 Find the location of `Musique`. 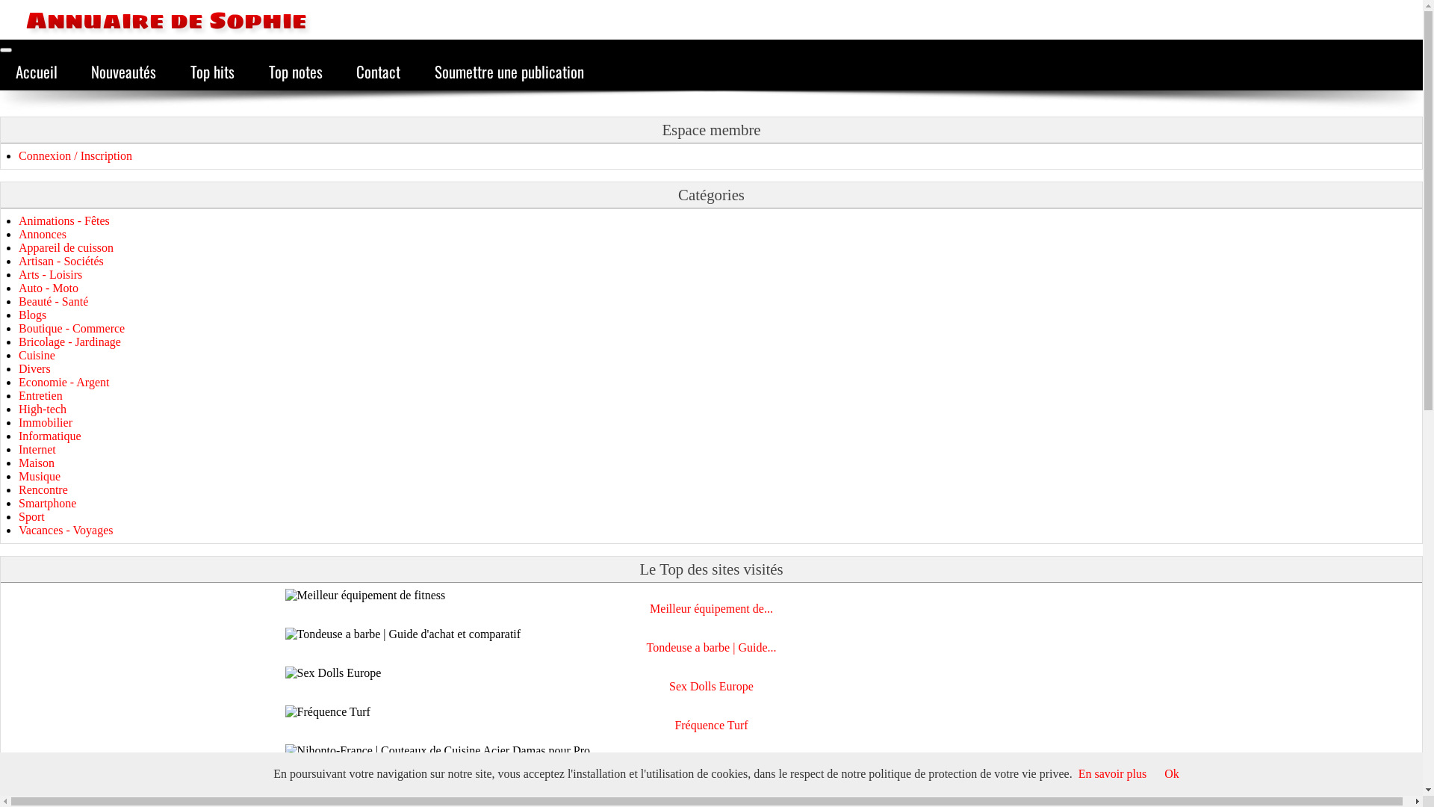

Musique is located at coordinates (40, 477).